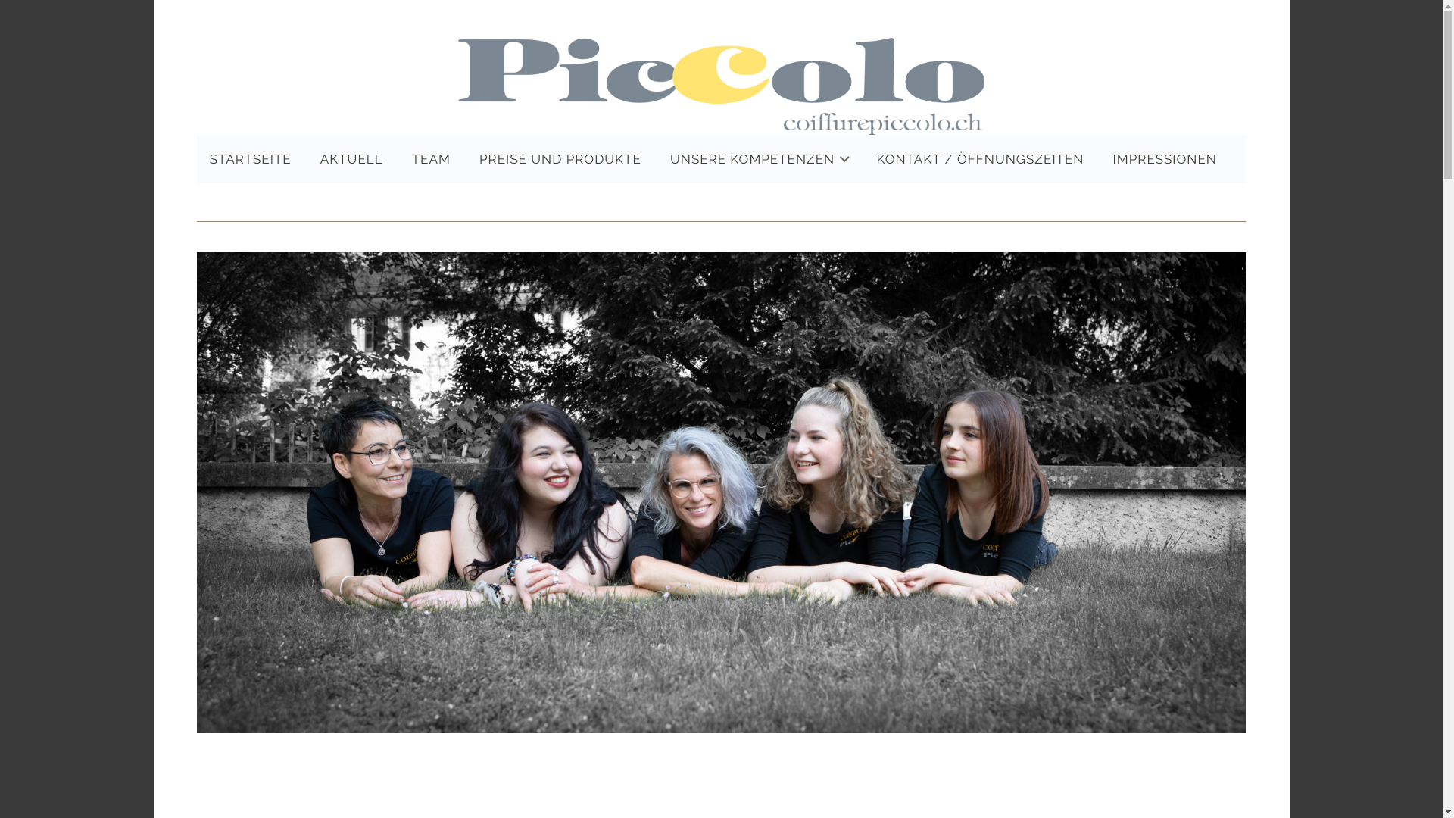 This screenshot has height=818, width=1454. Describe the element at coordinates (721, 86) in the screenshot. I see `Coiffure Piccolo` at that location.